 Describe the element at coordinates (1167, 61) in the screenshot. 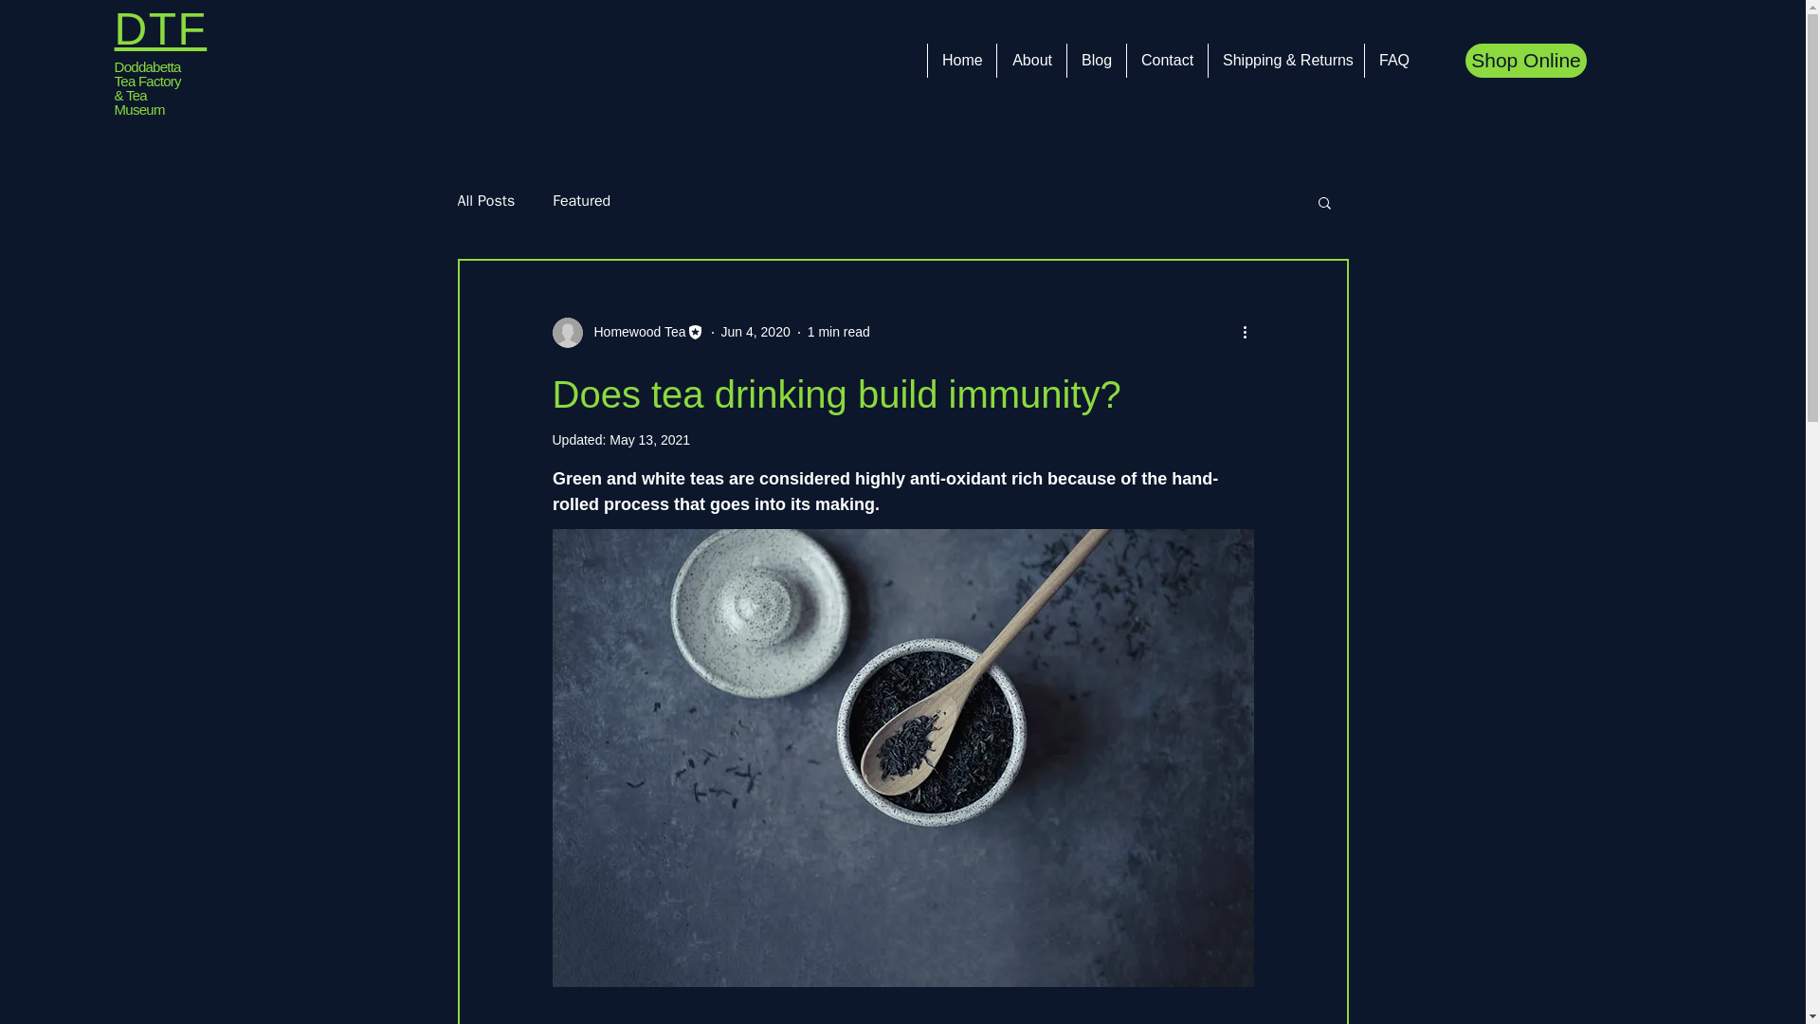

I see `Contact` at that location.